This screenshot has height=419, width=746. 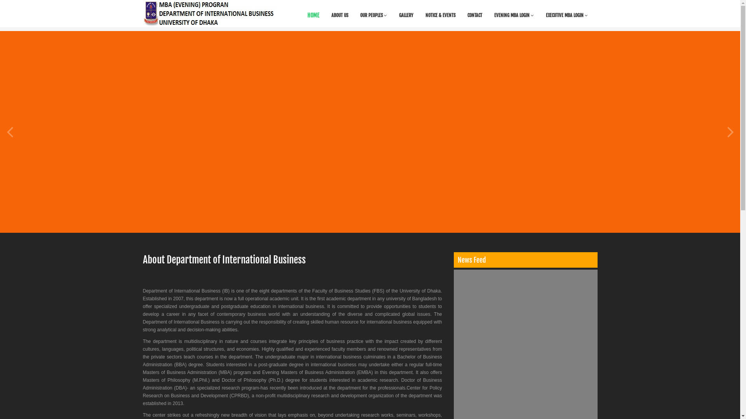 What do you see at coordinates (313, 16) in the screenshot?
I see `HOME` at bounding box center [313, 16].